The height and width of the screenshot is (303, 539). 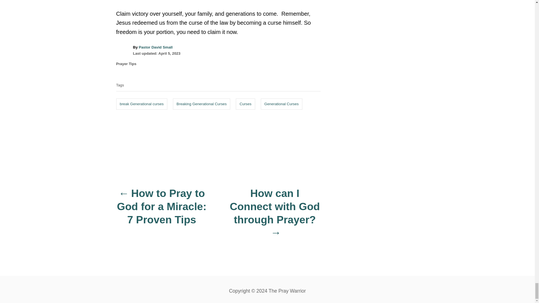 What do you see at coordinates (162, 209) in the screenshot?
I see `How to Pray to God for a Miracle: 7 Proven Tips` at bounding box center [162, 209].